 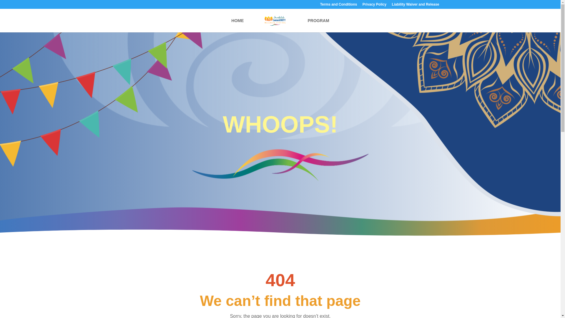 I want to click on Terms and Conditions, so click(x=338, y=6).